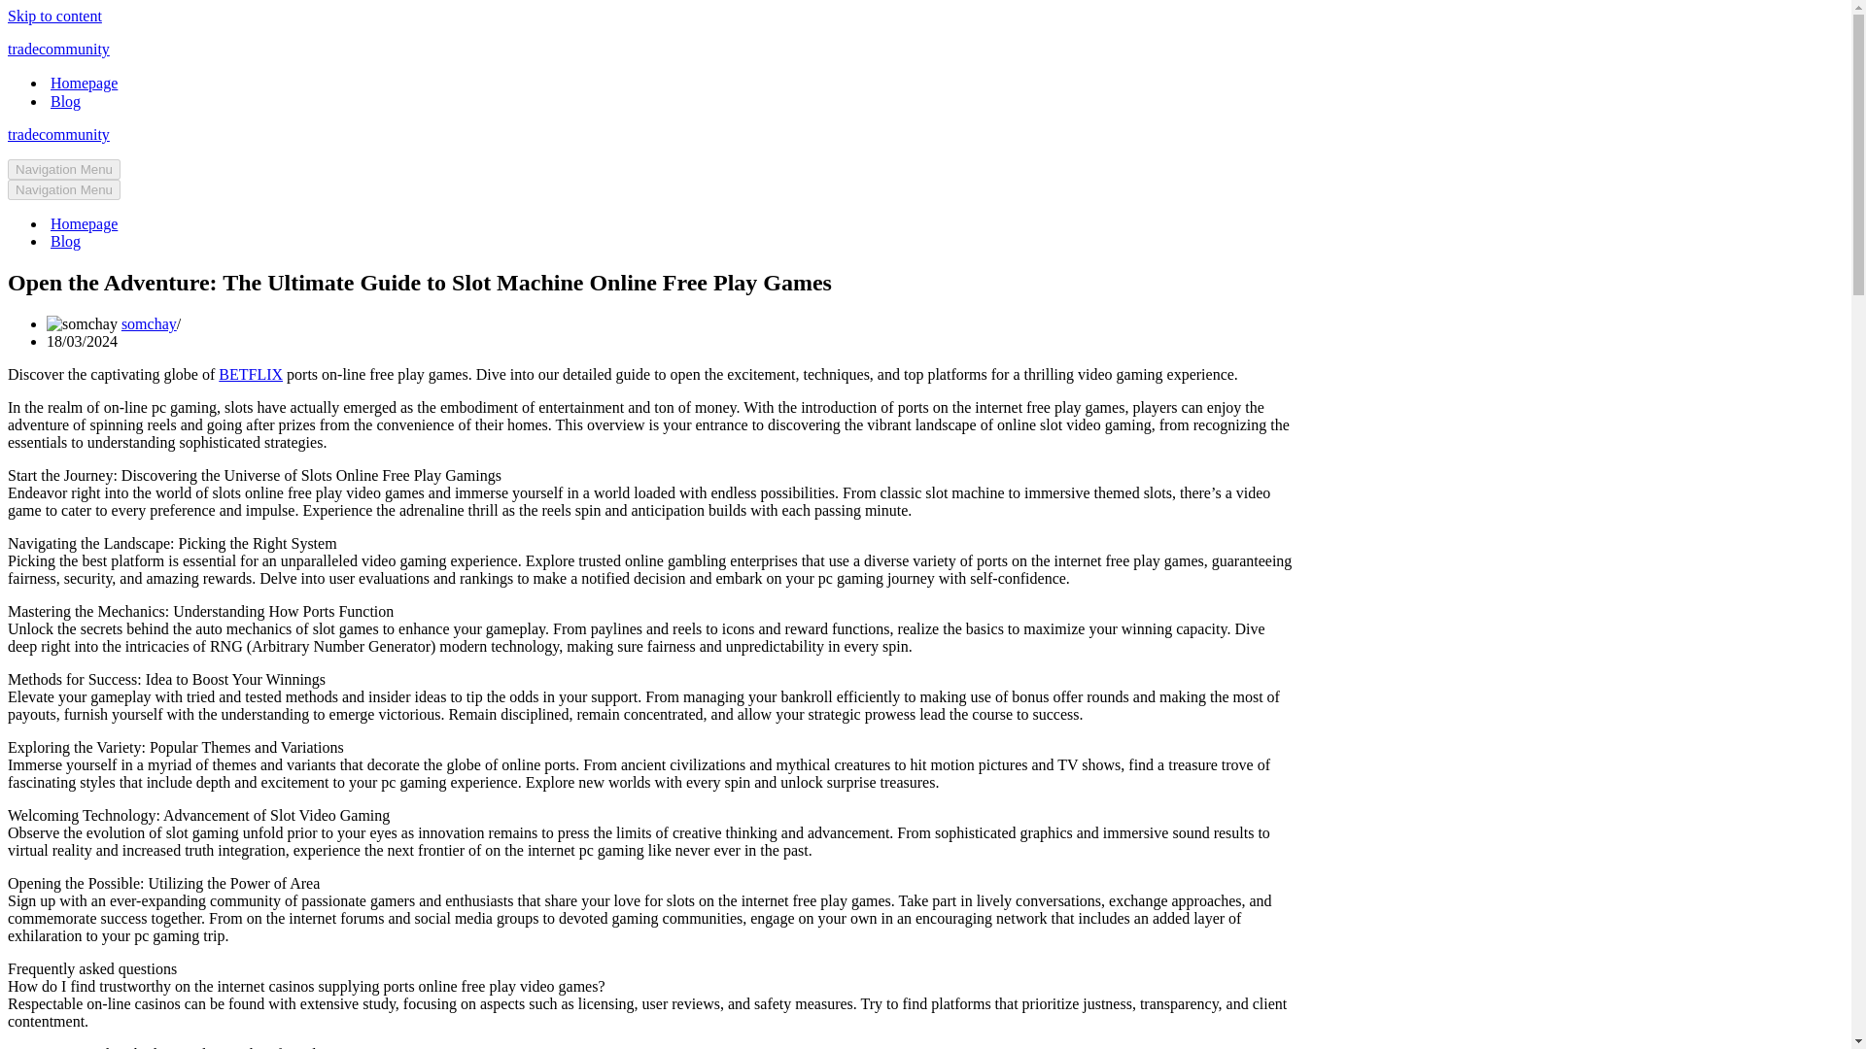 The height and width of the screenshot is (1049, 1866). Describe the element at coordinates (64, 241) in the screenshot. I see `Blog` at that location.